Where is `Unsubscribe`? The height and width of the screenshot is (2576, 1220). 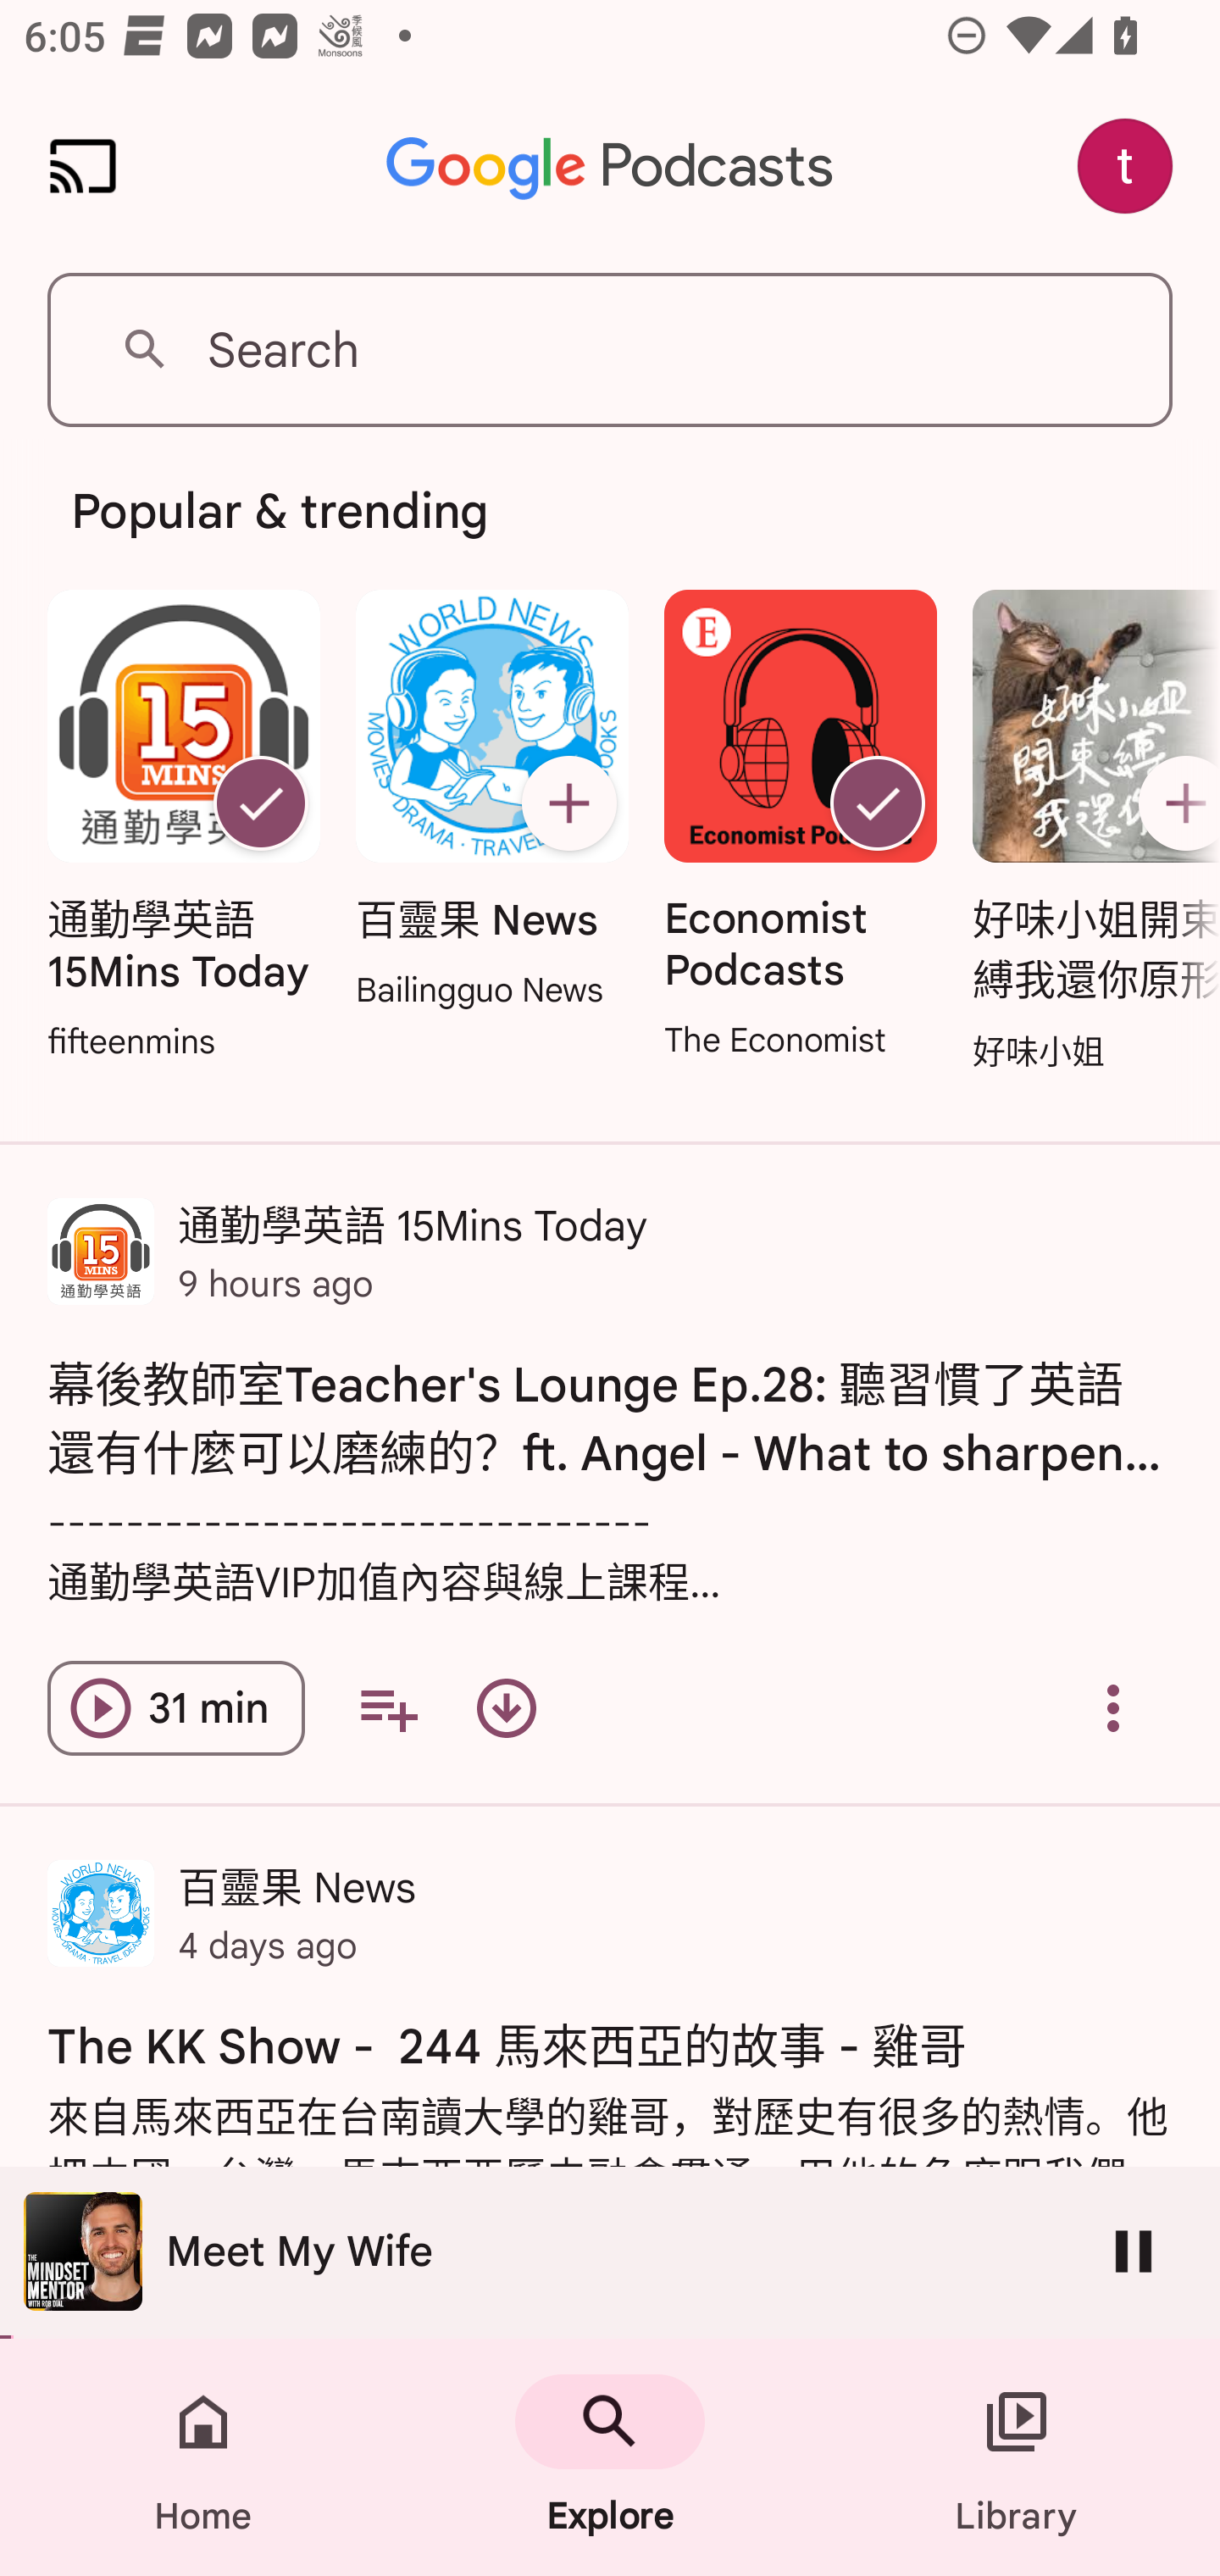 Unsubscribe is located at coordinates (260, 803).